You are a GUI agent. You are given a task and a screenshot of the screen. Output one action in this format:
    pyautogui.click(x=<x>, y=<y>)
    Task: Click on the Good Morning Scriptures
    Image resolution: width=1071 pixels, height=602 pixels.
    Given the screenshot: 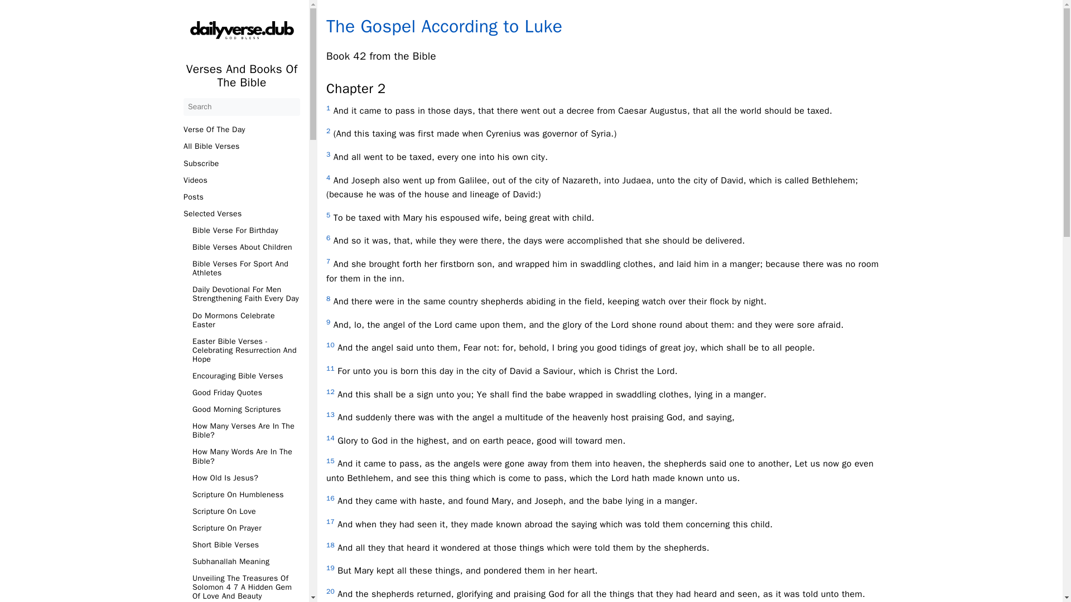 What is the action you would take?
    pyautogui.click(x=245, y=409)
    